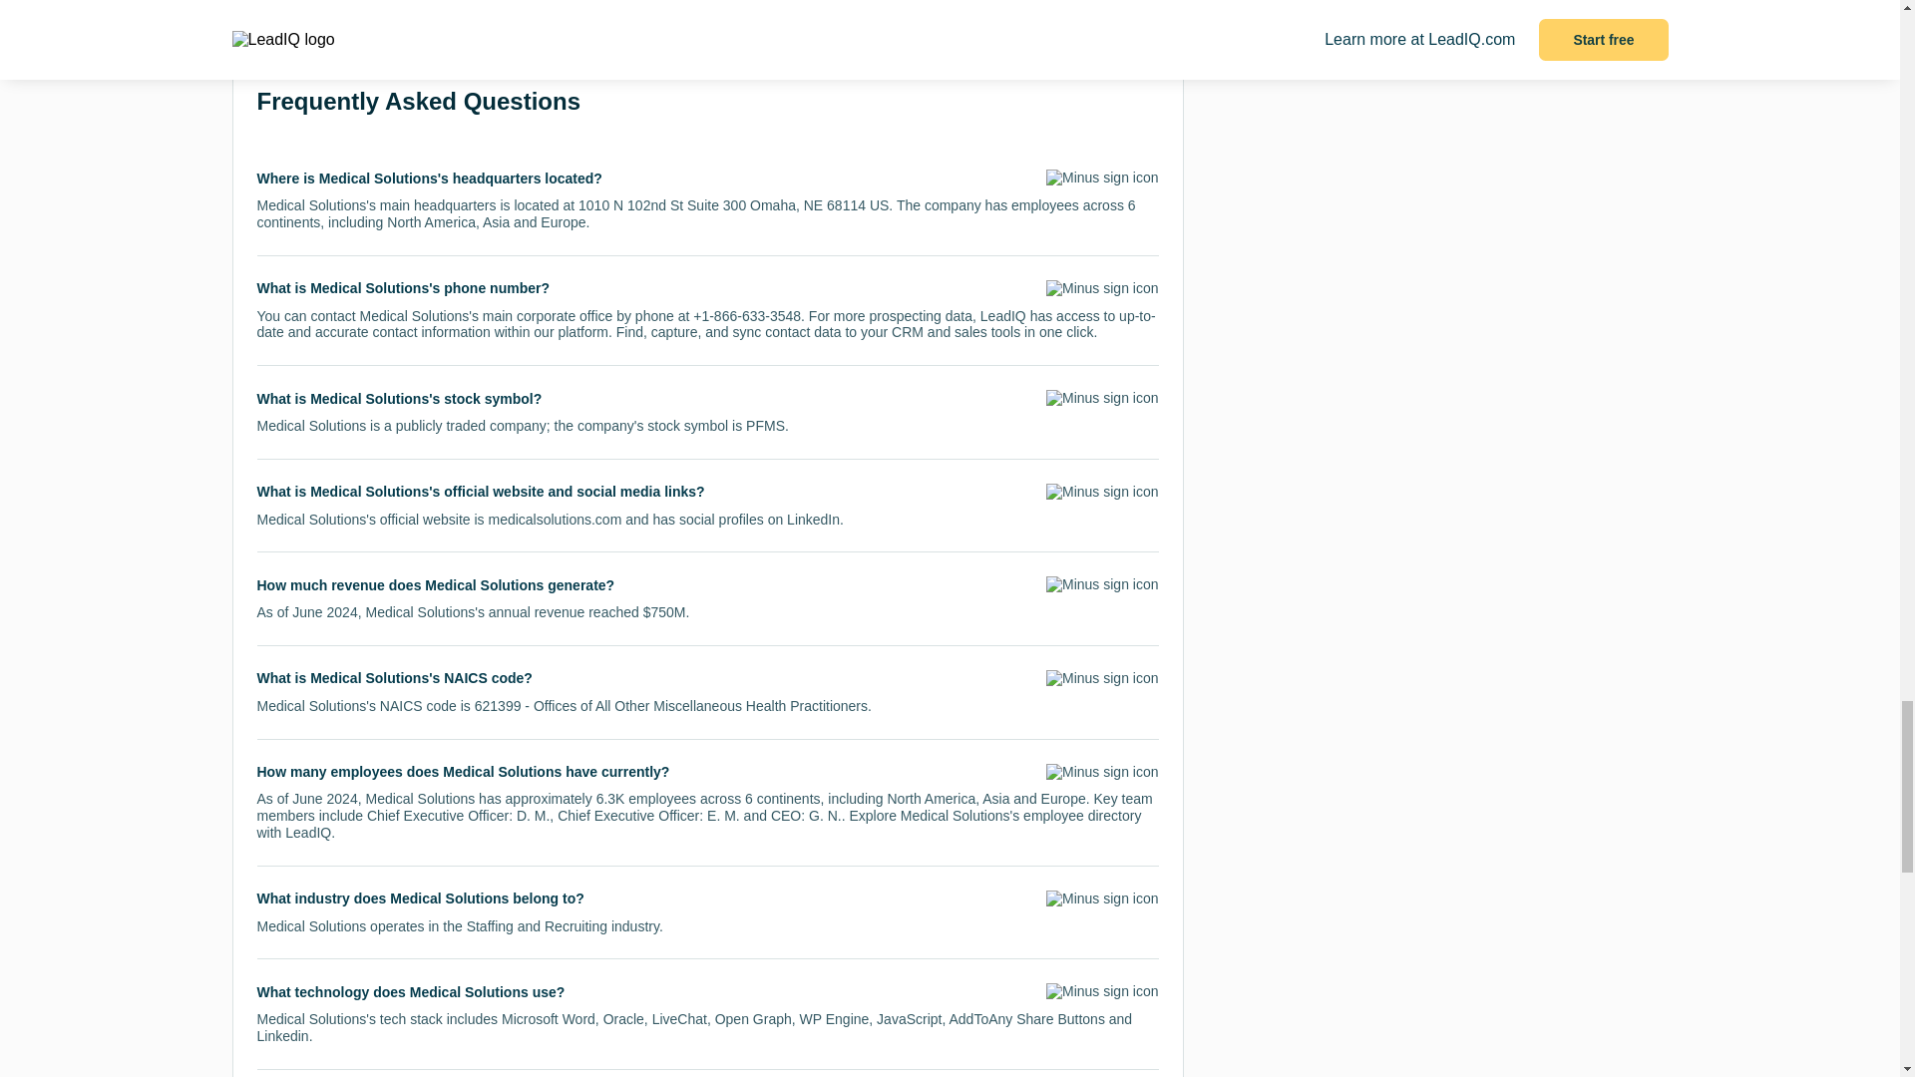 This screenshot has height=1077, width=1915. What do you see at coordinates (555, 520) in the screenshot?
I see `medicalsolutions.com` at bounding box center [555, 520].